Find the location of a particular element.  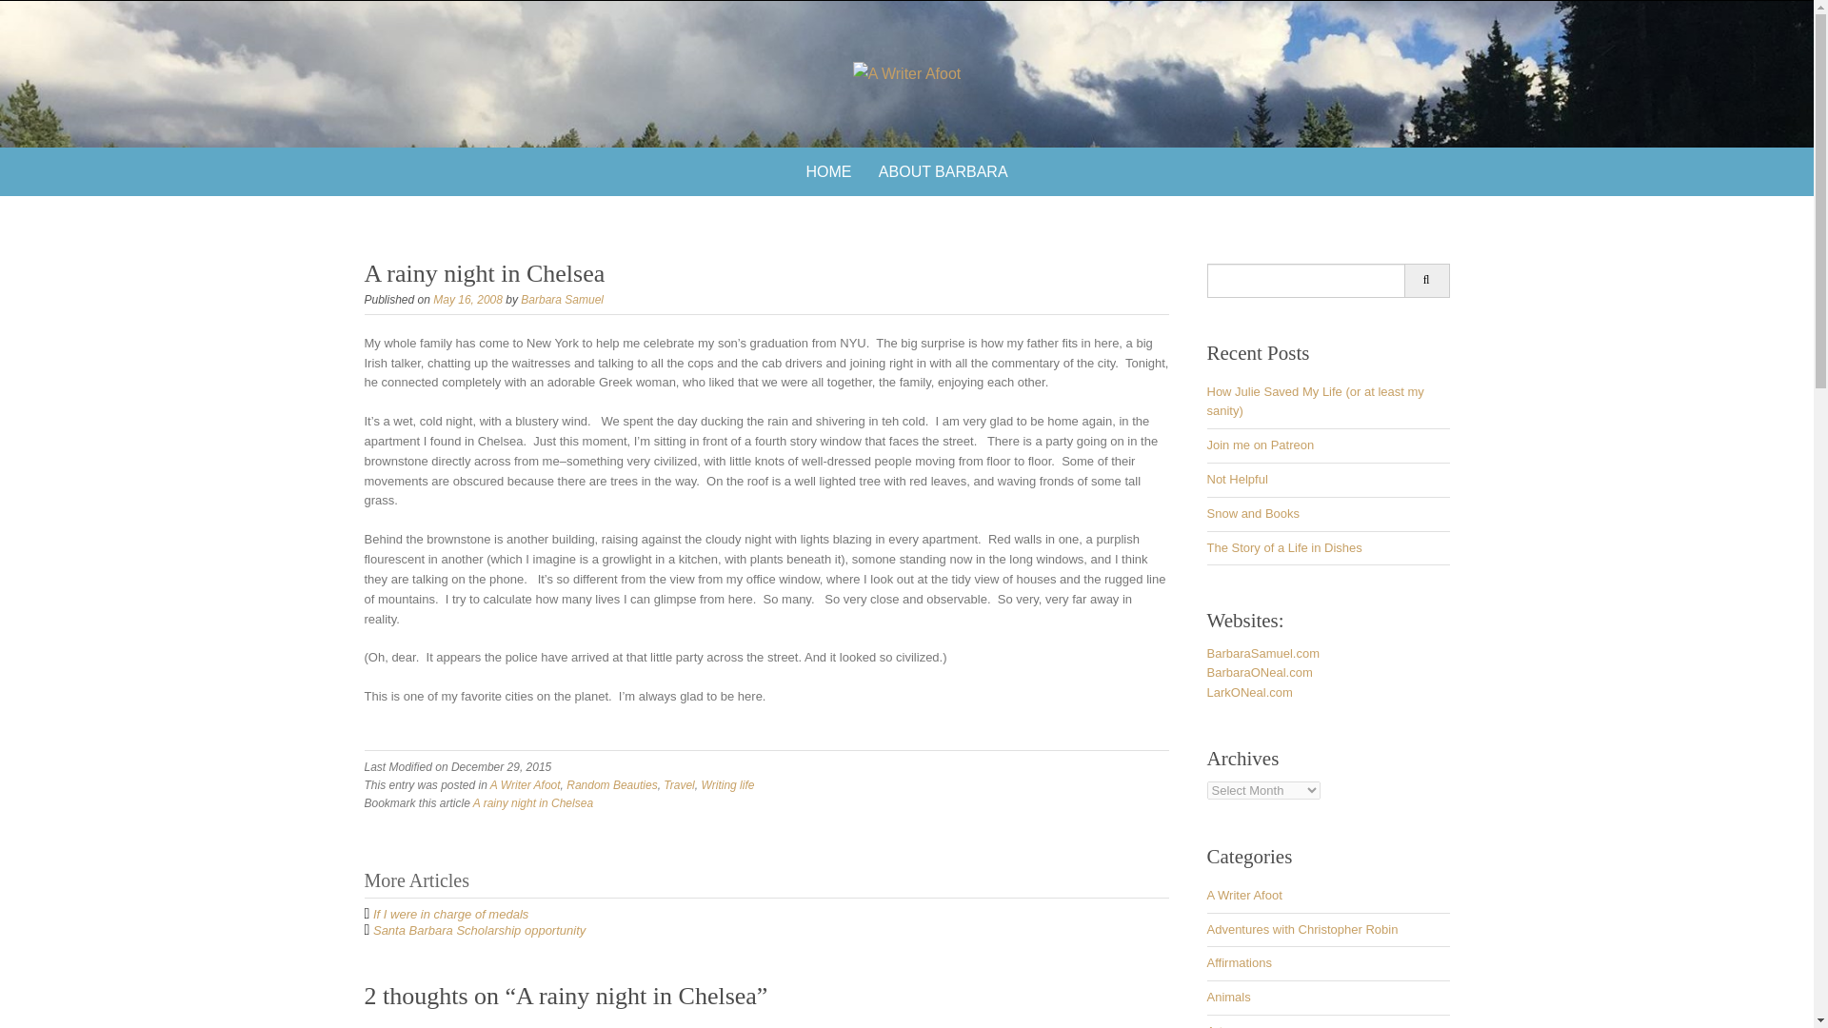

Writing life is located at coordinates (726, 784).